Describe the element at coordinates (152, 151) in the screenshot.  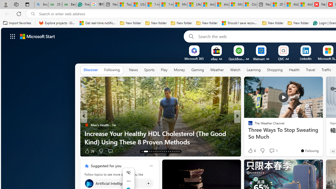
I see `AutomationID: tab-16` at that location.